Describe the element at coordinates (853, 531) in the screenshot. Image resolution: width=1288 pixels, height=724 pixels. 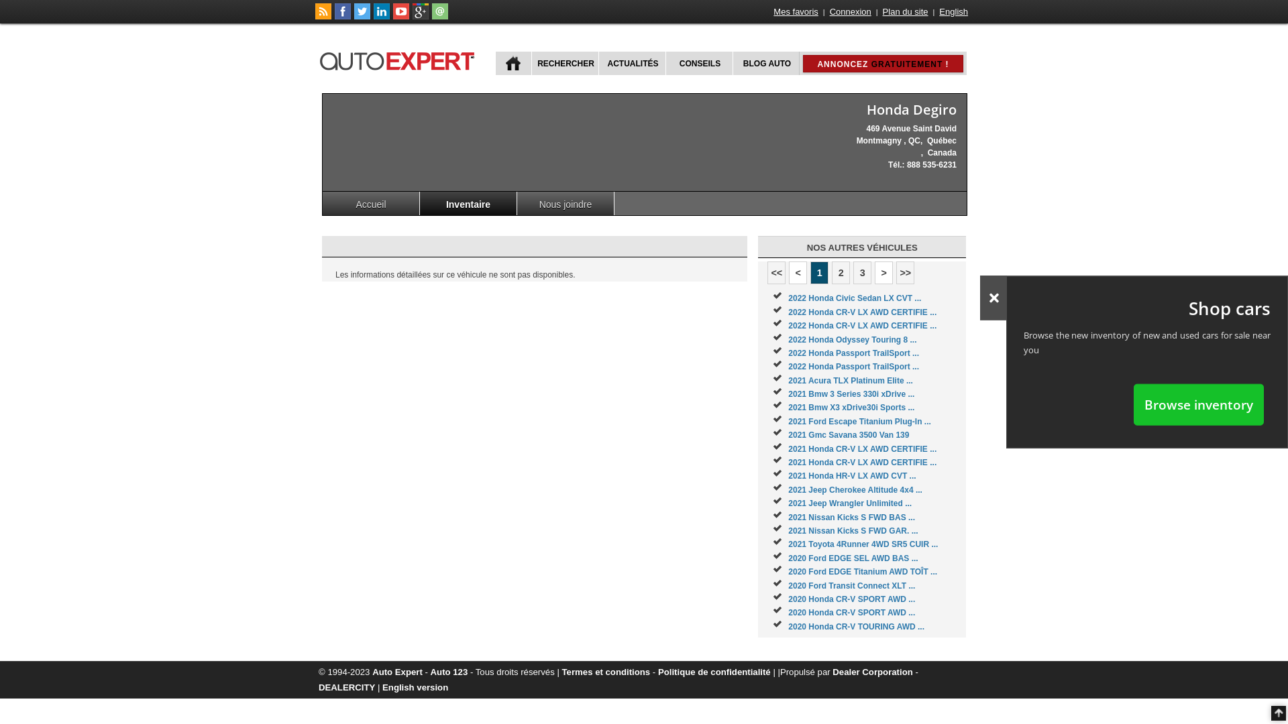
I see `2021 Nissan Kicks S FWD GAR. ...` at that location.